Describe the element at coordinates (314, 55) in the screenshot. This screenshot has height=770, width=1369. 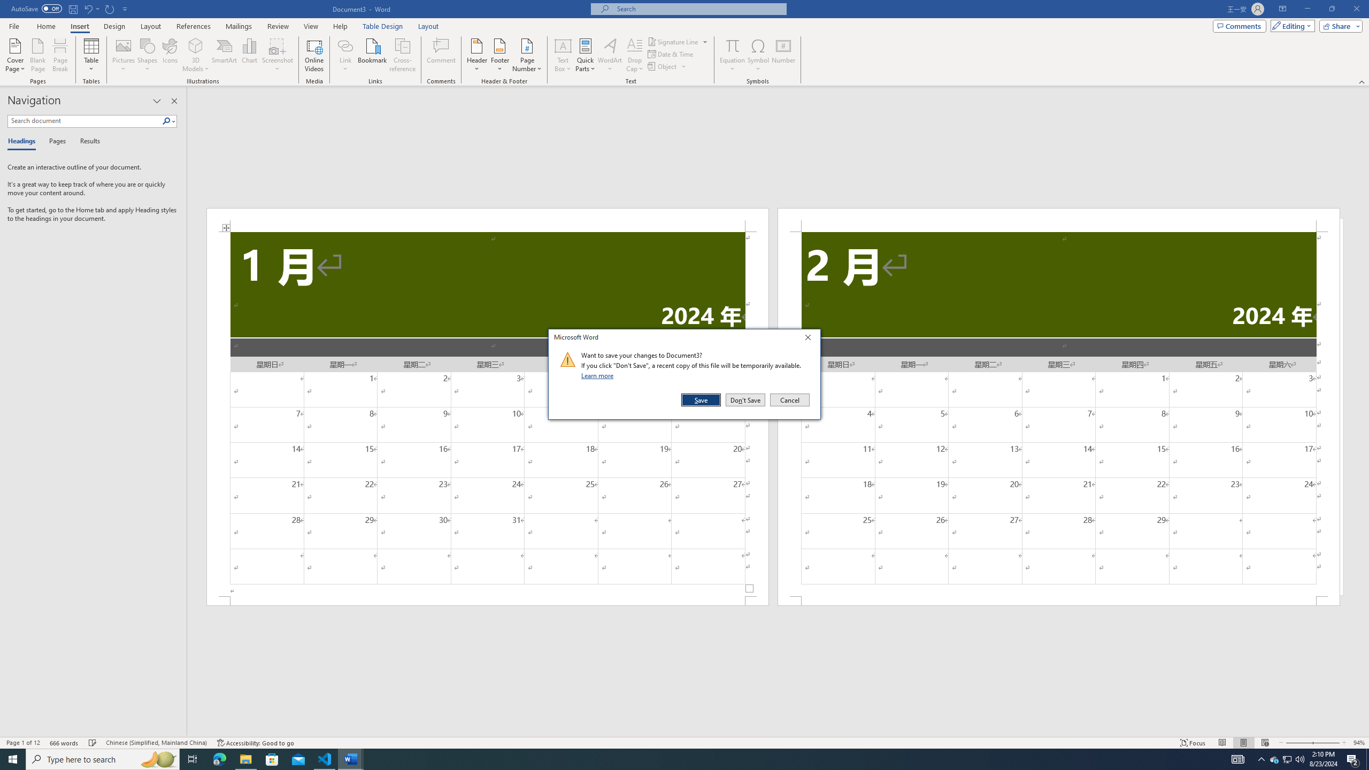
I see `Online Videos...` at that location.